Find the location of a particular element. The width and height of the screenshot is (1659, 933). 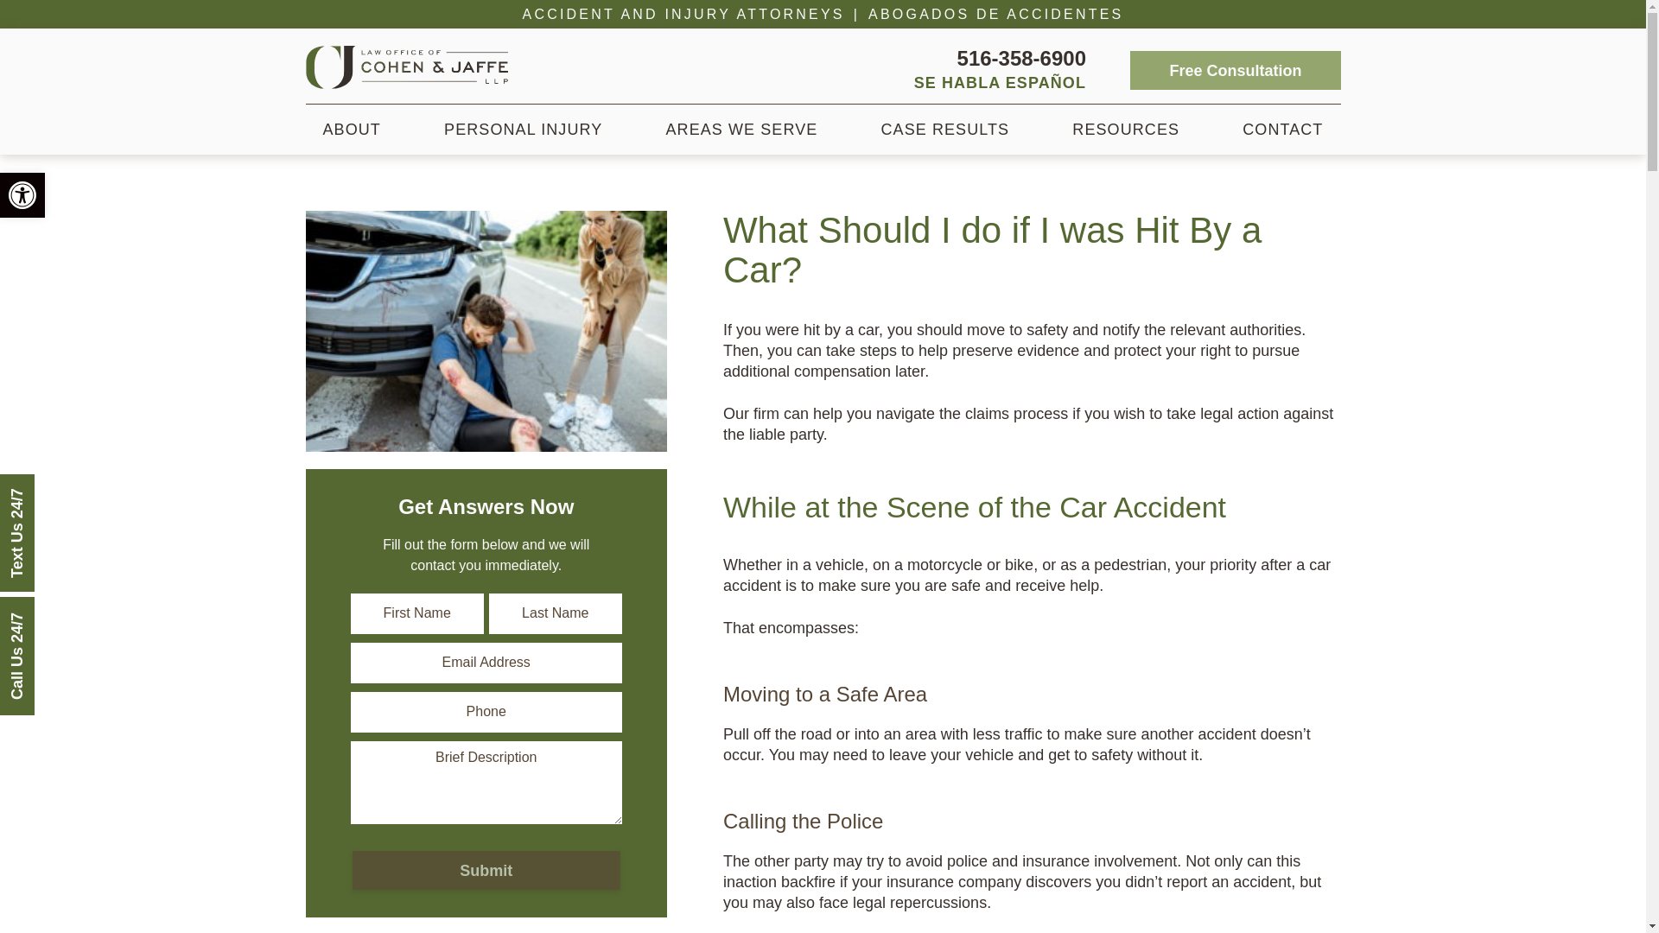

ABOUT is located at coordinates (351, 130).